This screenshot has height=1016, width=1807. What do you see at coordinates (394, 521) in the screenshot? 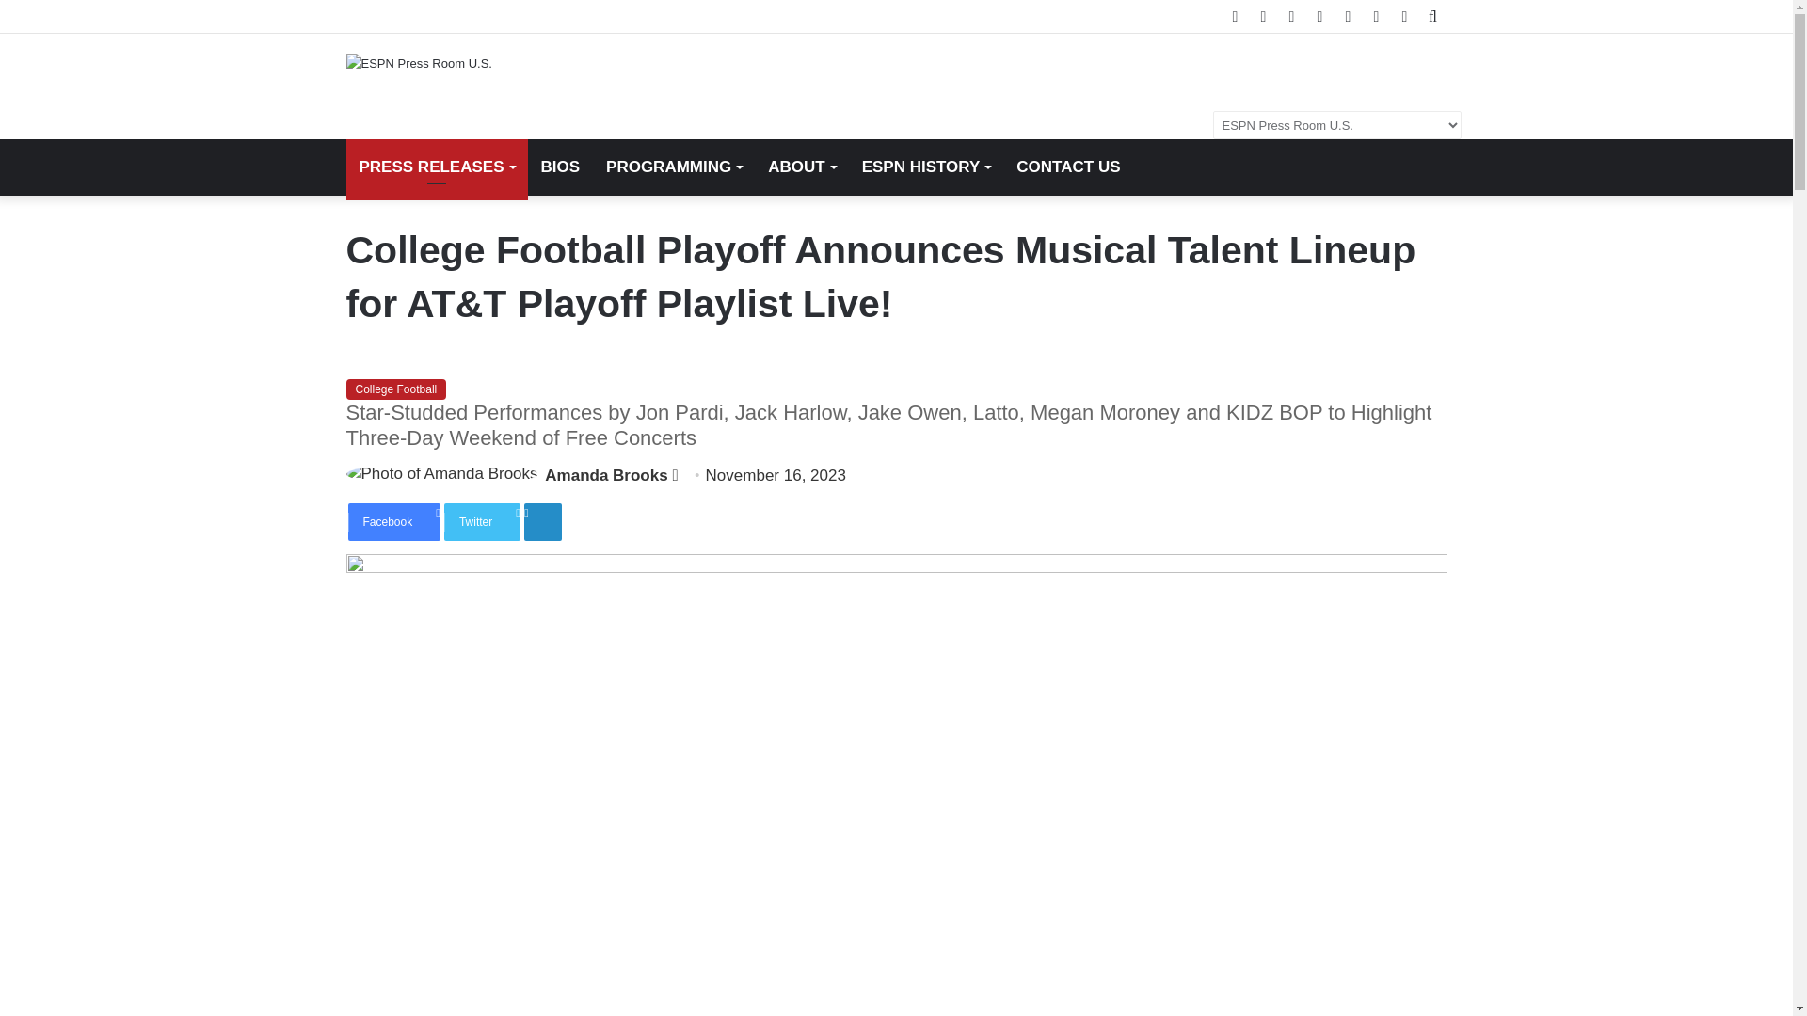
I see `Facebook` at bounding box center [394, 521].